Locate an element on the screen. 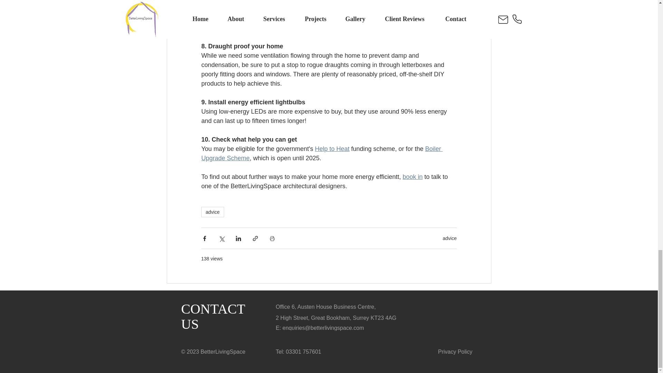 The height and width of the screenshot is (373, 663). Boiler Upgrade Scheme is located at coordinates (321, 153).